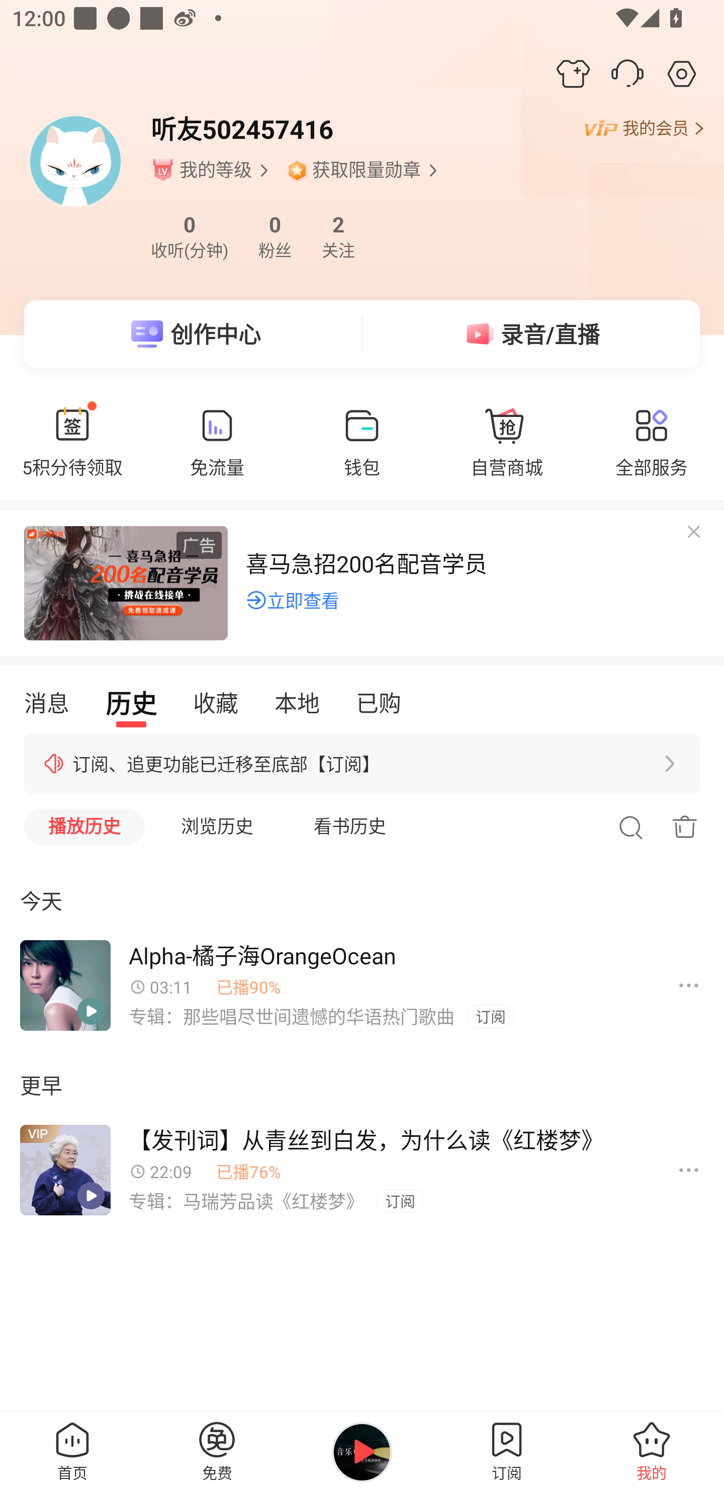 The image size is (724, 1489). I want to click on 订阅, so click(490, 1017).